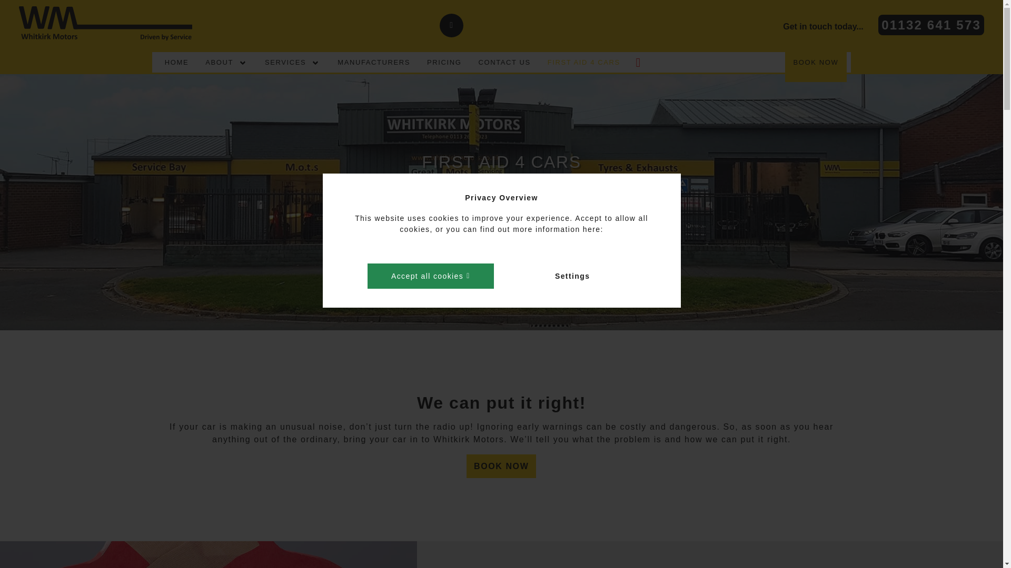 The width and height of the screenshot is (1011, 568). I want to click on BOOK NOW, so click(815, 62).